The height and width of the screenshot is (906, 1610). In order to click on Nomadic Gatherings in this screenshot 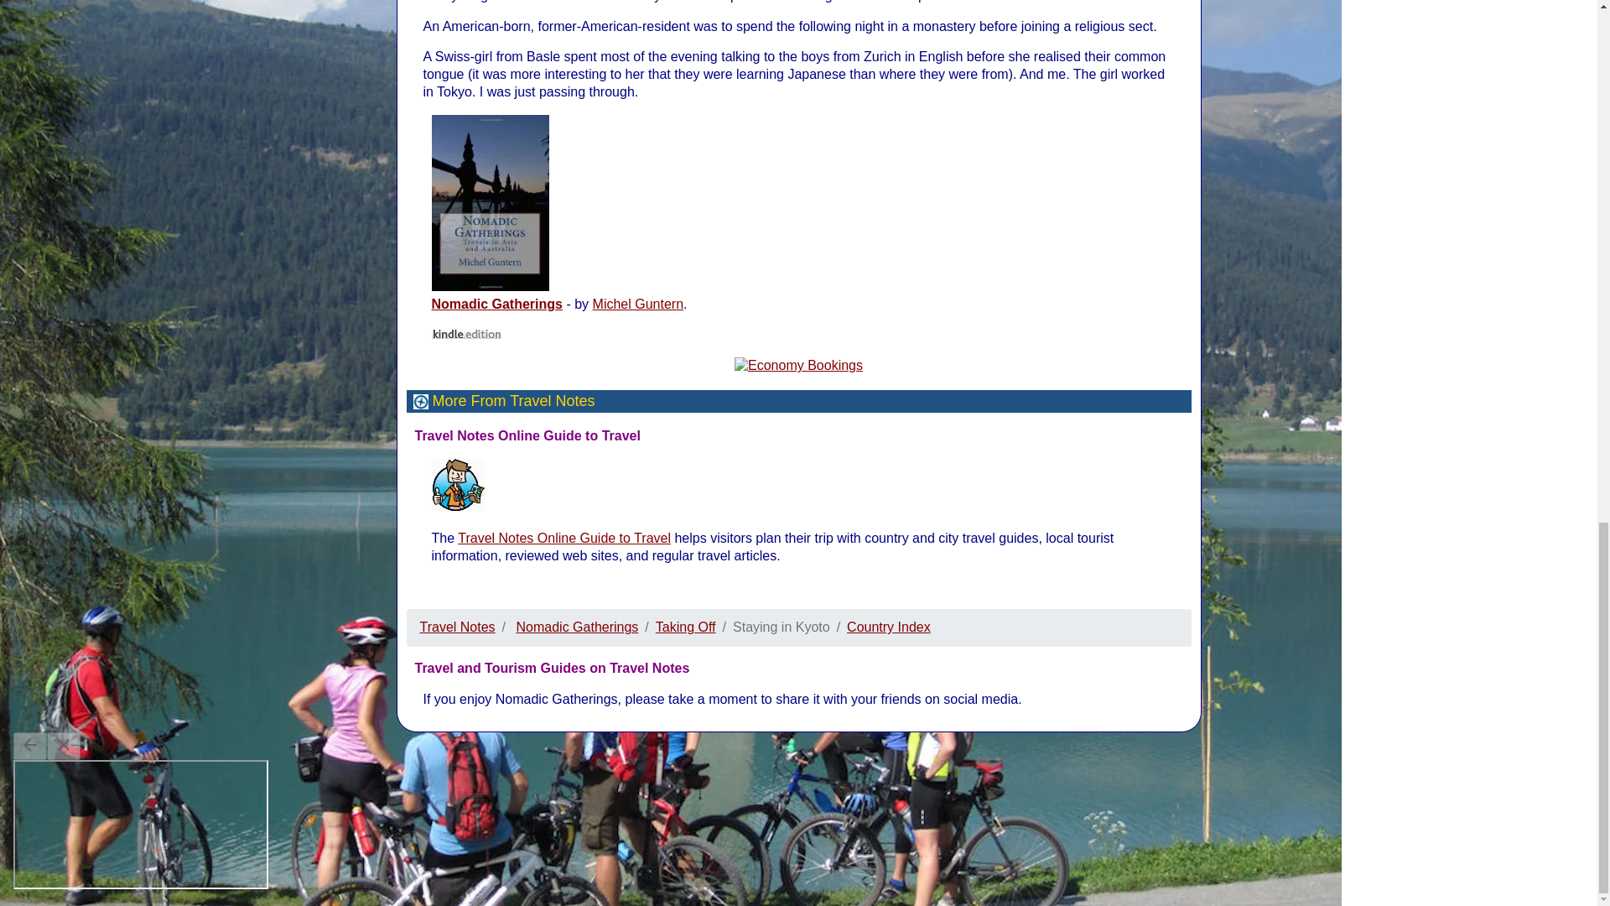, I will do `click(496, 304)`.